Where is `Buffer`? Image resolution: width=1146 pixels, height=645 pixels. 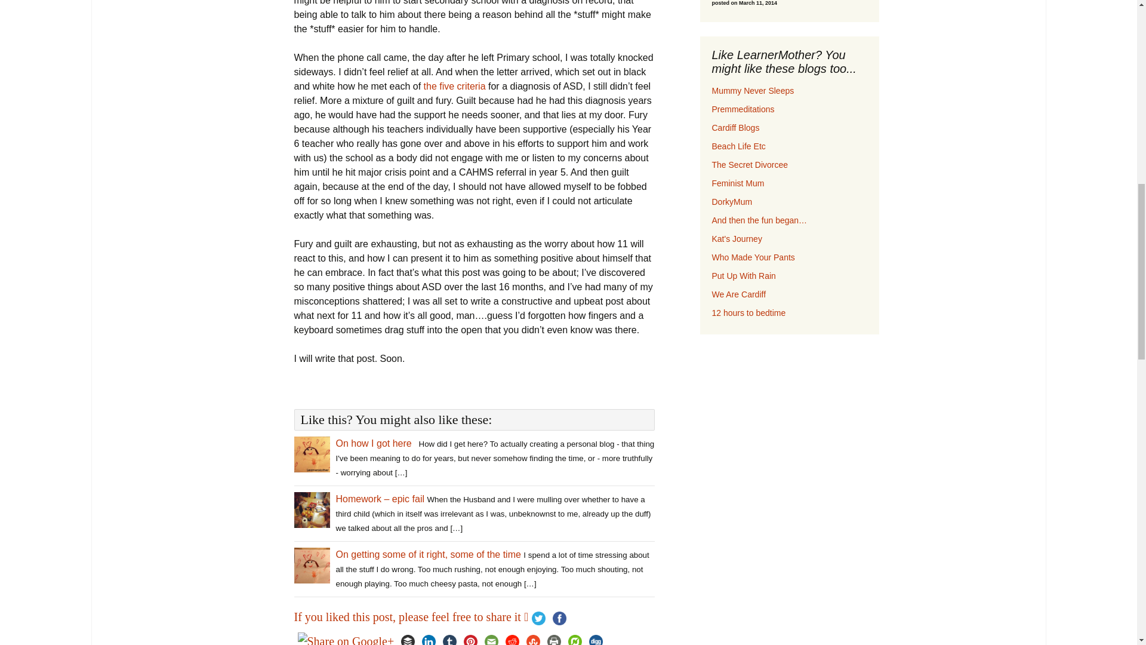
Buffer is located at coordinates (408, 638).